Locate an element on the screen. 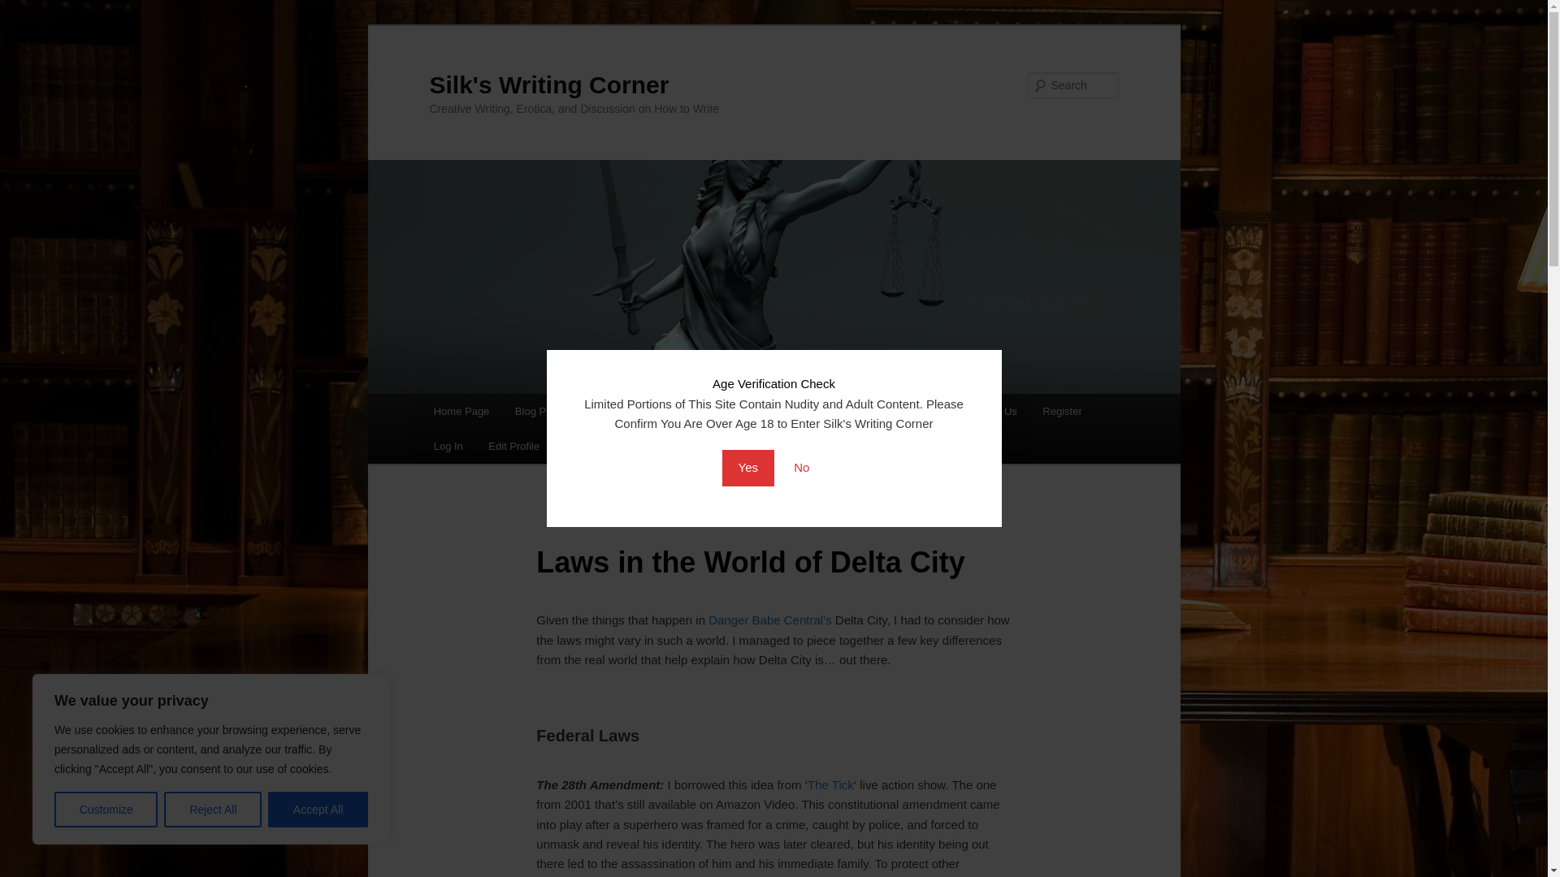  Blog Posts: is located at coordinates (541, 411).